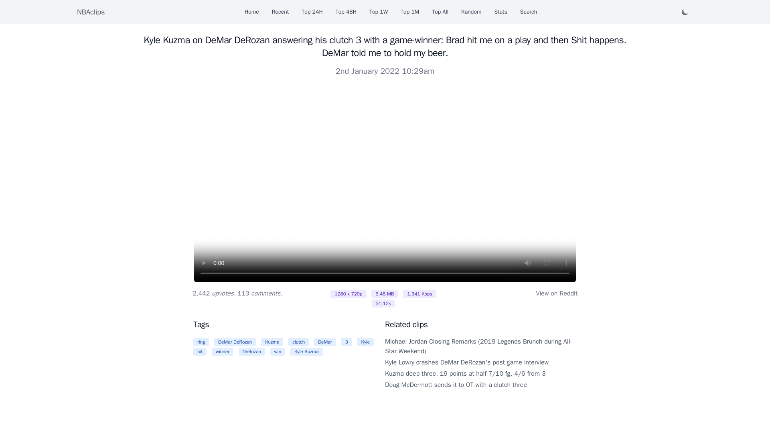  I want to click on Top 24H, so click(312, 12).